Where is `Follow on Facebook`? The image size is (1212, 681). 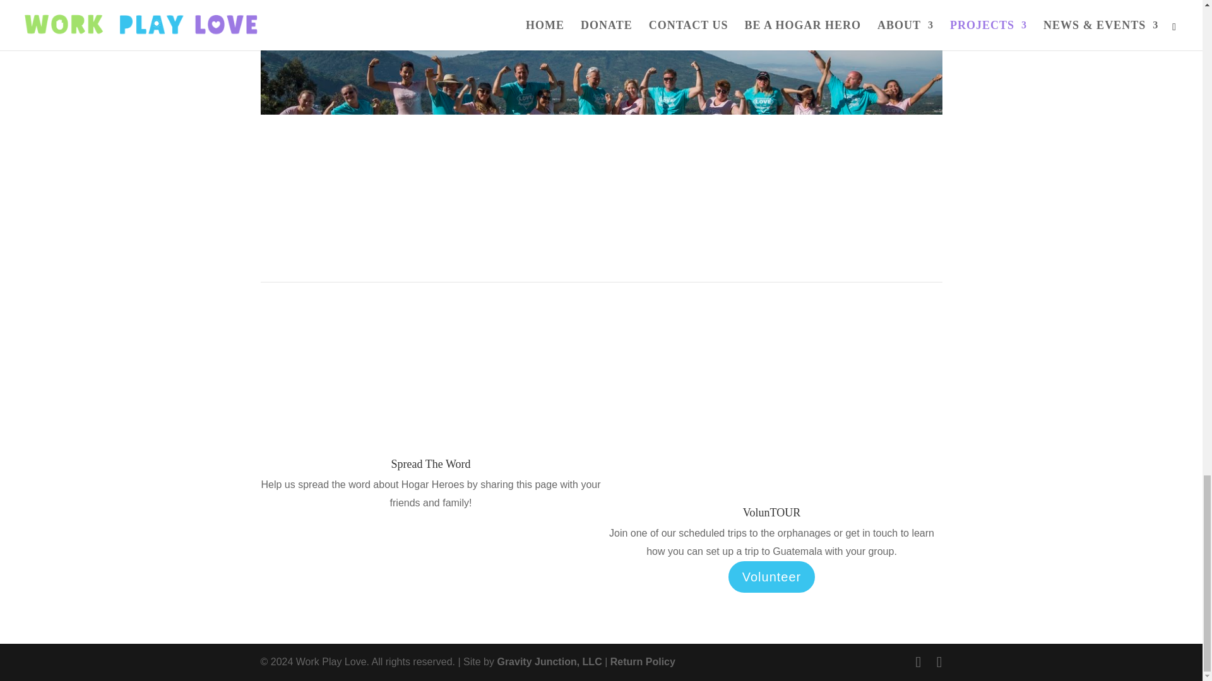 Follow on Facebook is located at coordinates (431, 522).